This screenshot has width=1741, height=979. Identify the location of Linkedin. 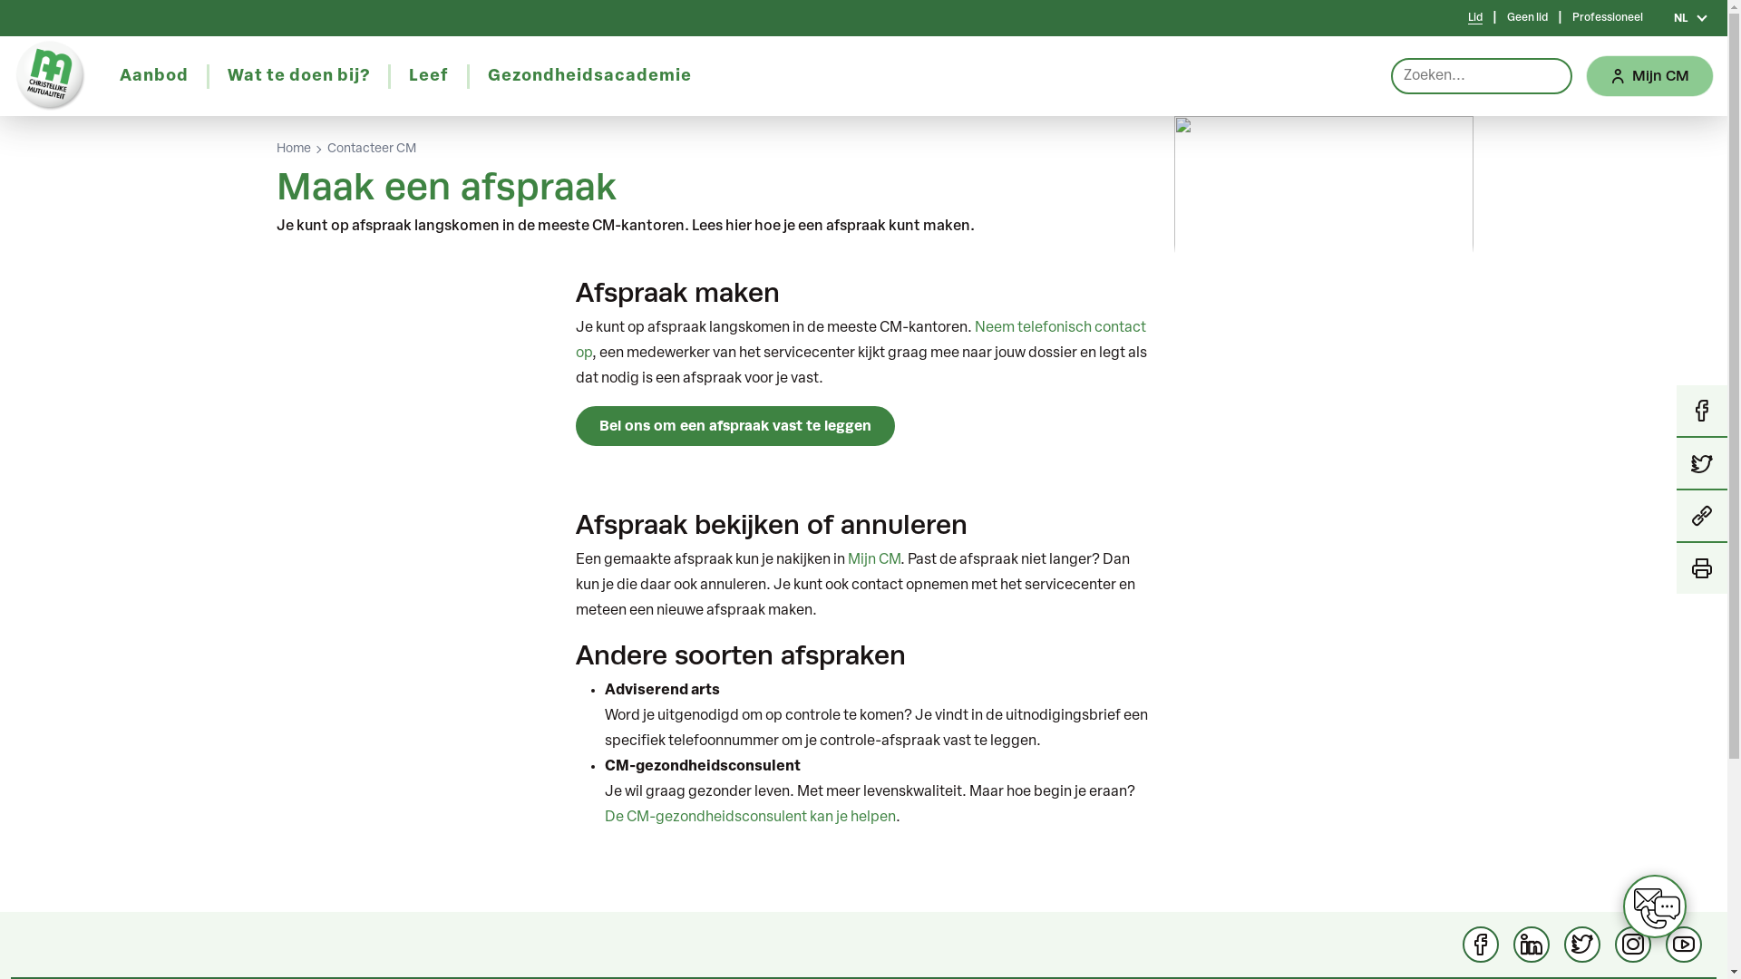
(1532, 945).